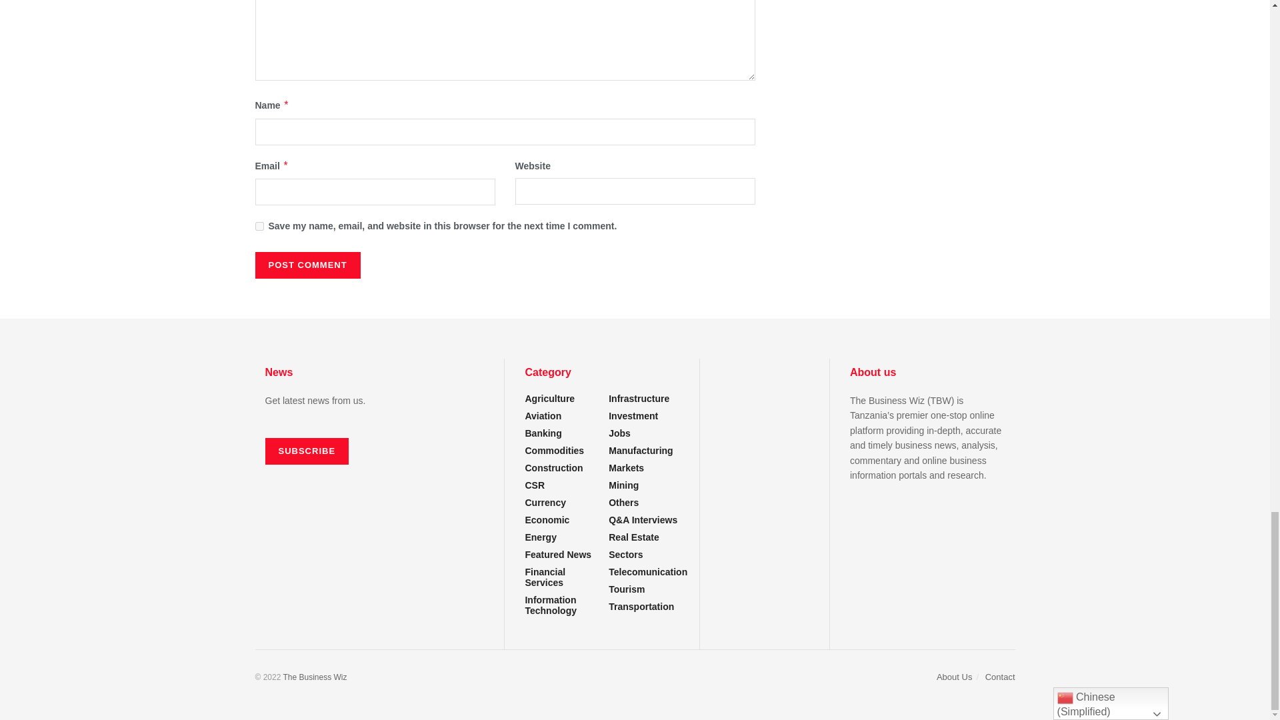 The image size is (1280, 720). I want to click on under sectors, so click(624, 485).